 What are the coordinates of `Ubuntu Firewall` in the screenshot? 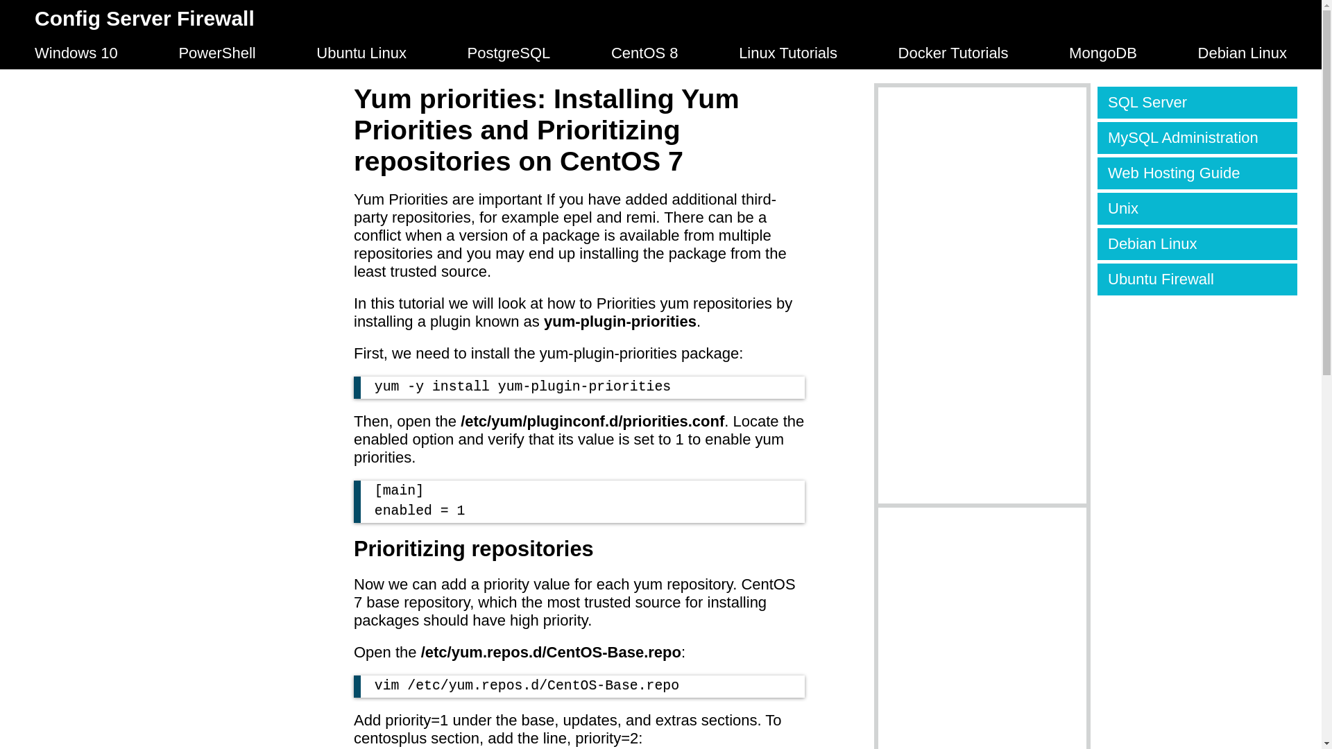 It's located at (1197, 279).